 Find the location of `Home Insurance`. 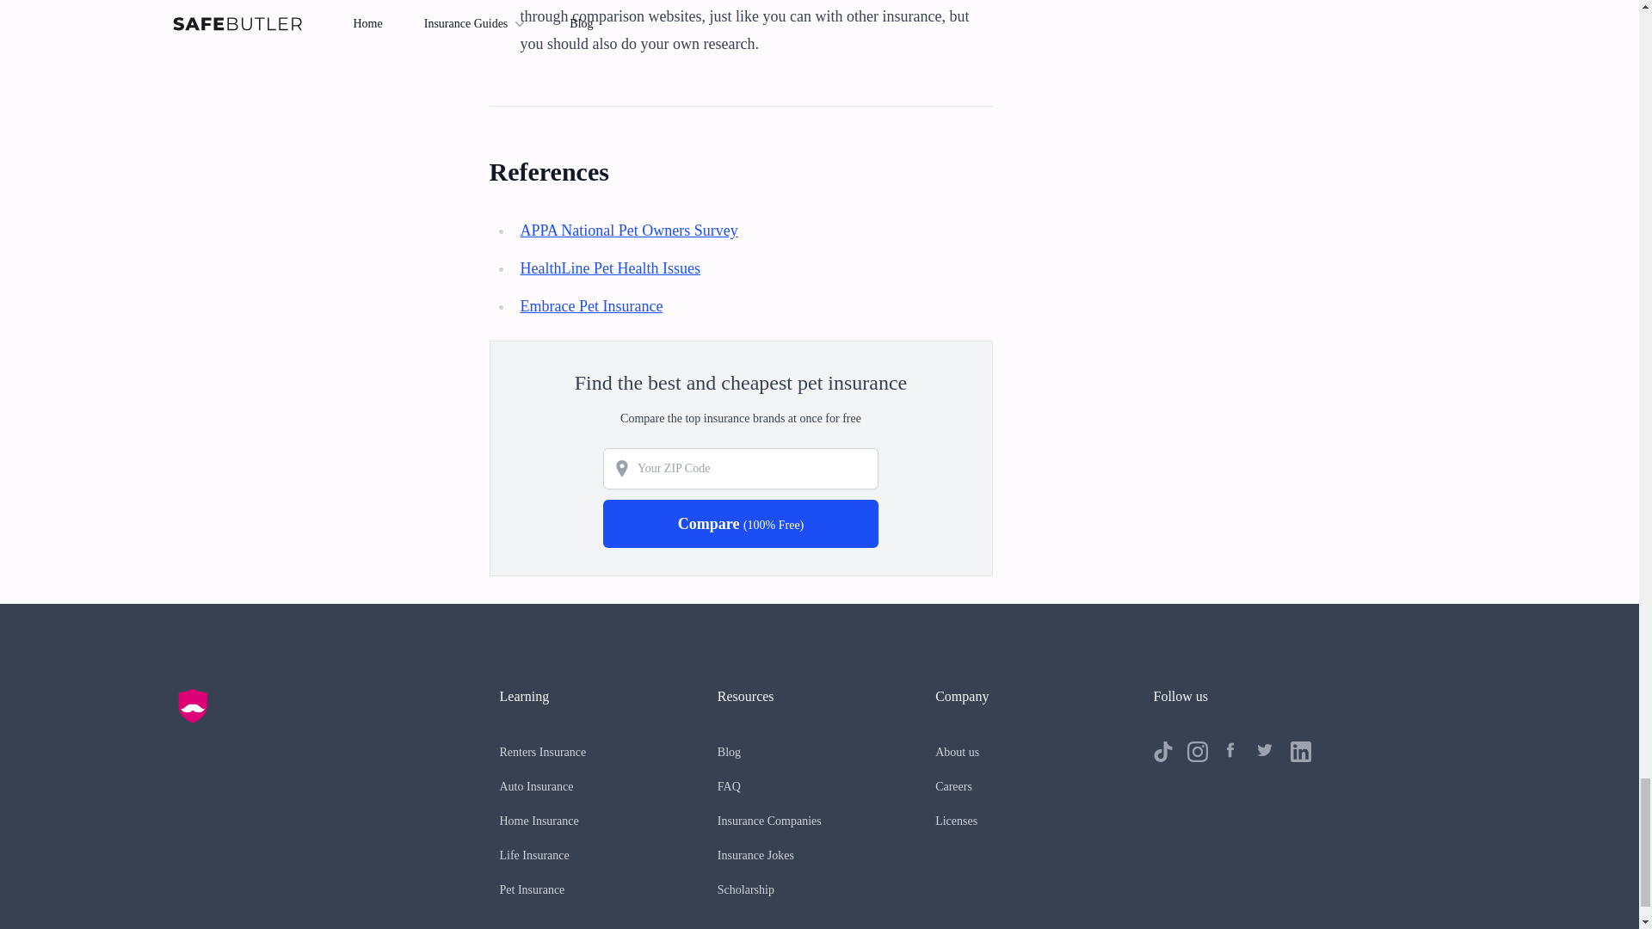

Home Insurance is located at coordinates (539, 821).